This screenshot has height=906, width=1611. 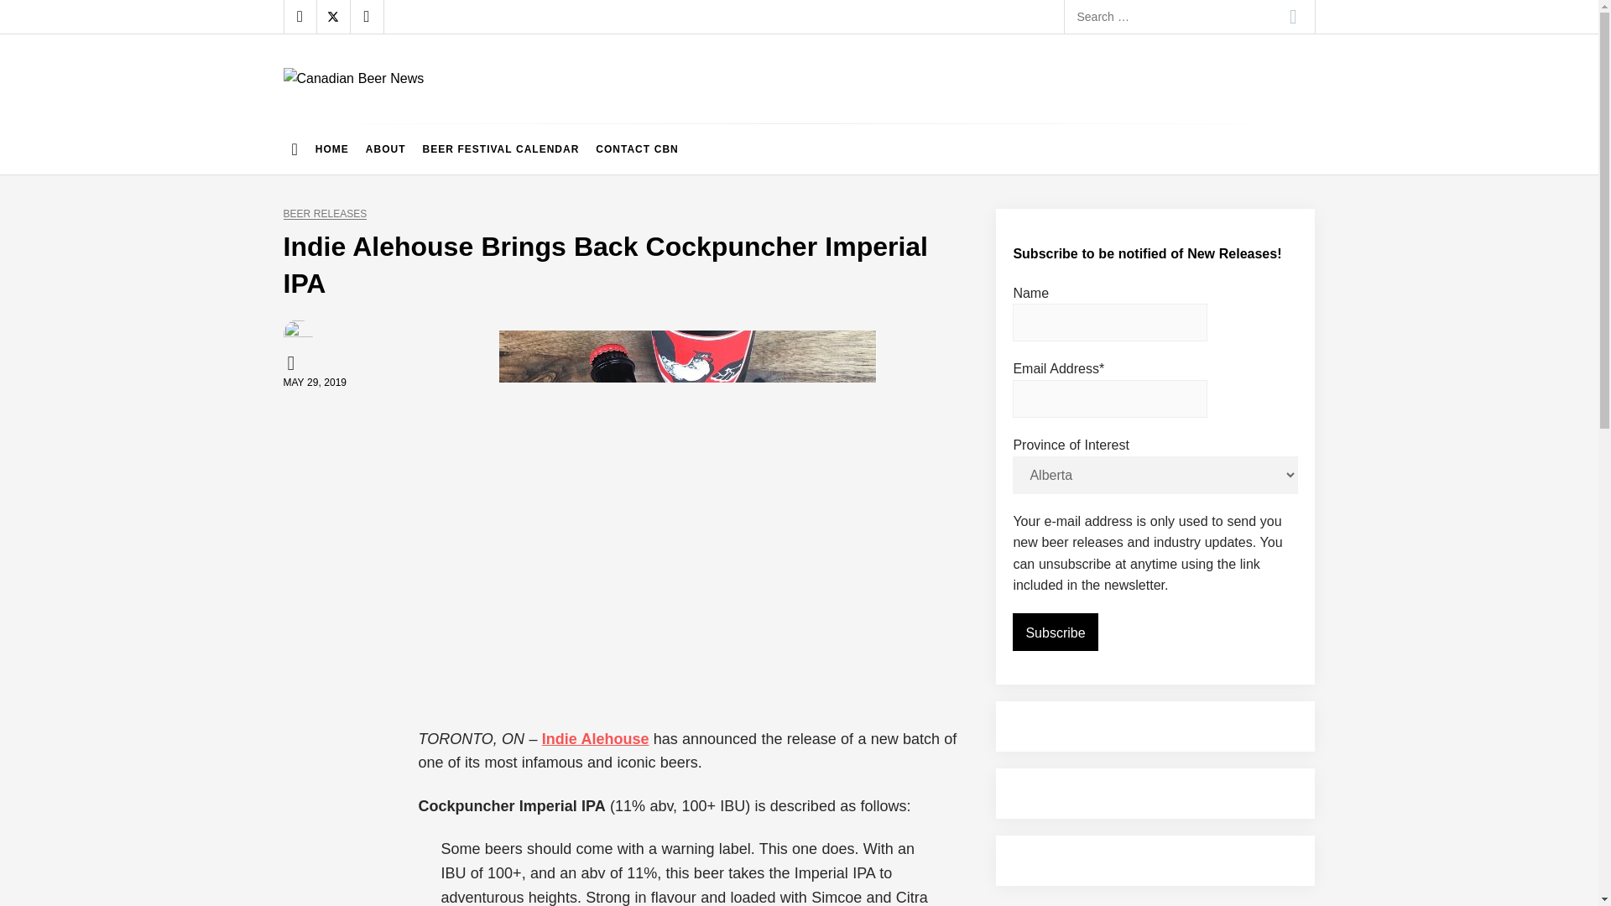 I want to click on Subscribe, so click(x=1055, y=633).